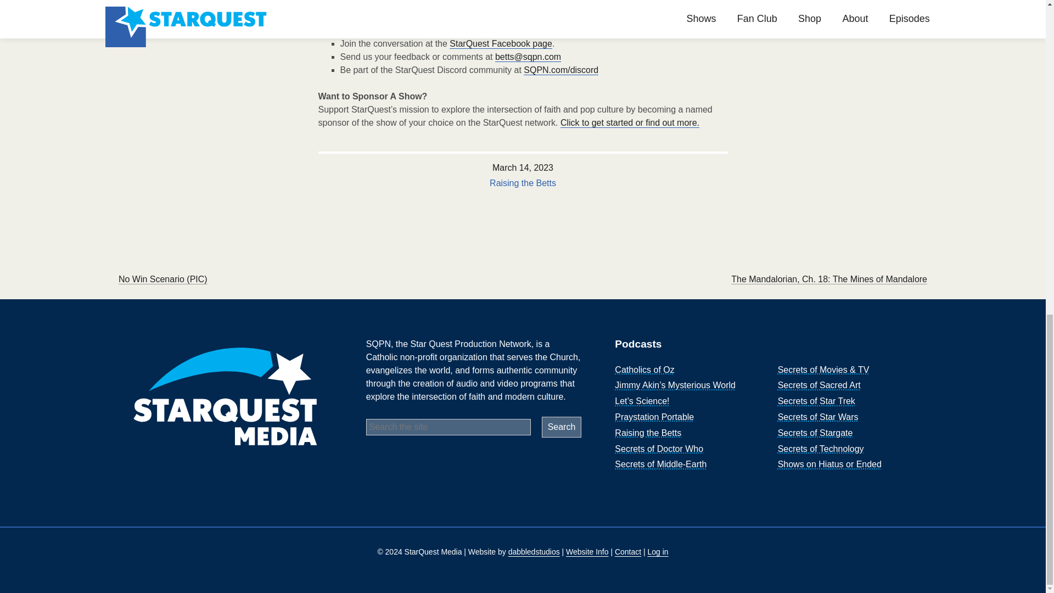  What do you see at coordinates (587, 551) in the screenshot?
I see `website information` at bounding box center [587, 551].